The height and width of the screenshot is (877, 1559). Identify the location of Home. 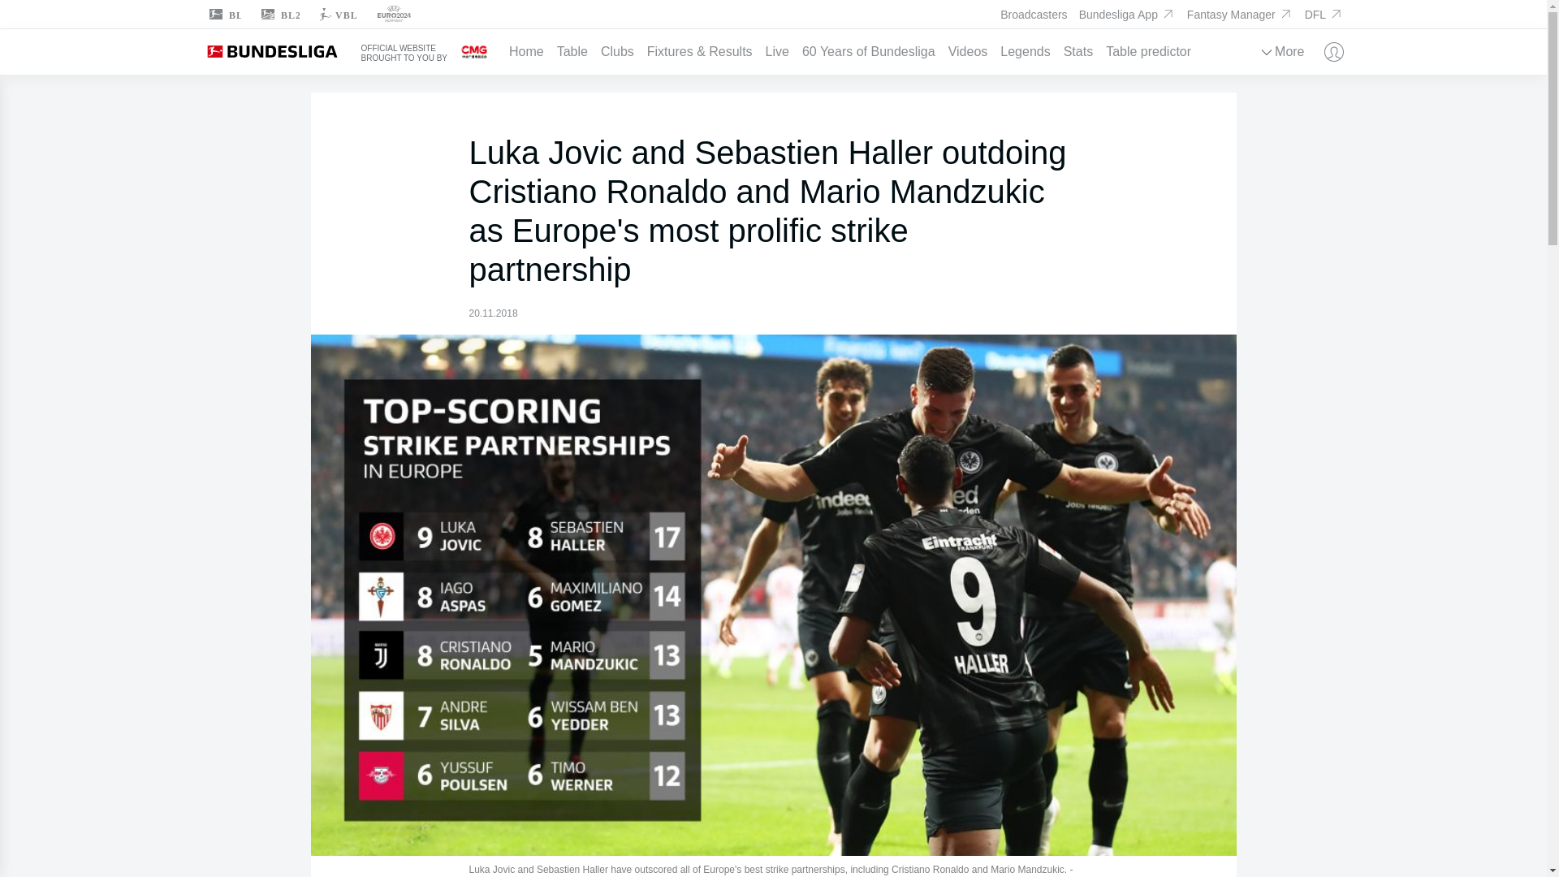
(533, 51).